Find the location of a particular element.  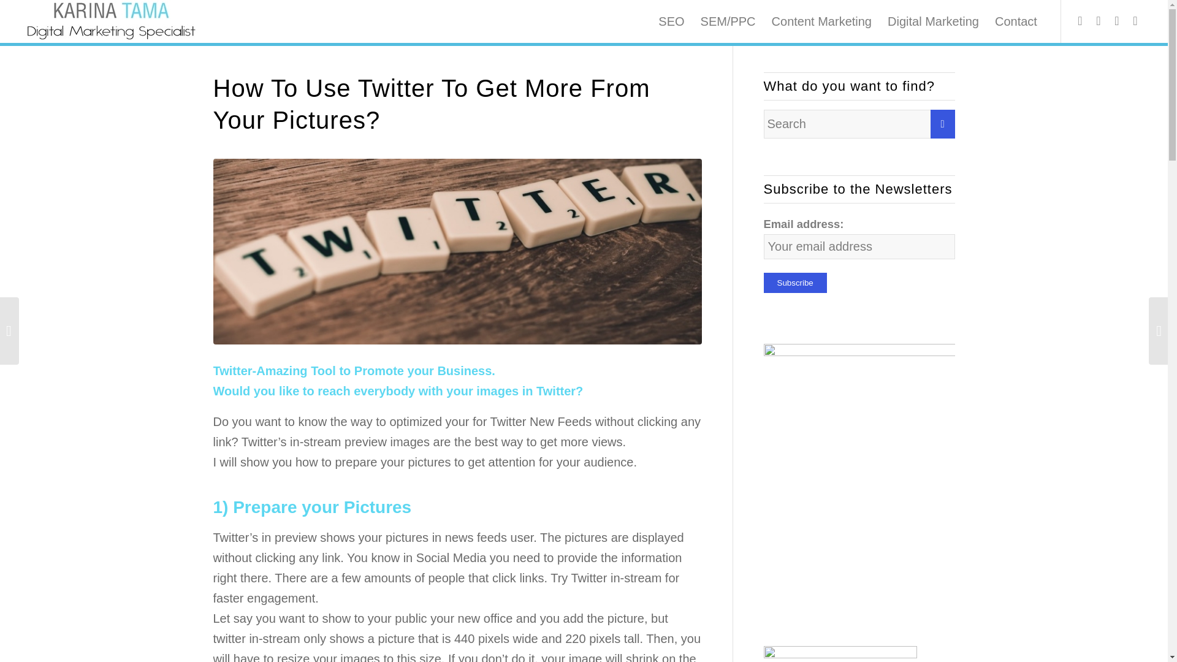

Subscribe is located at coordinates (796, 283).